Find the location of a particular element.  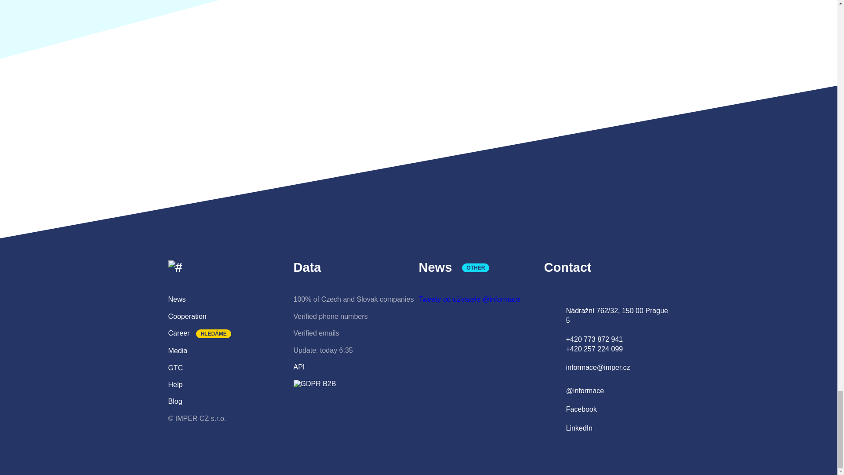

OTHER is located at coordinates (476, 267).